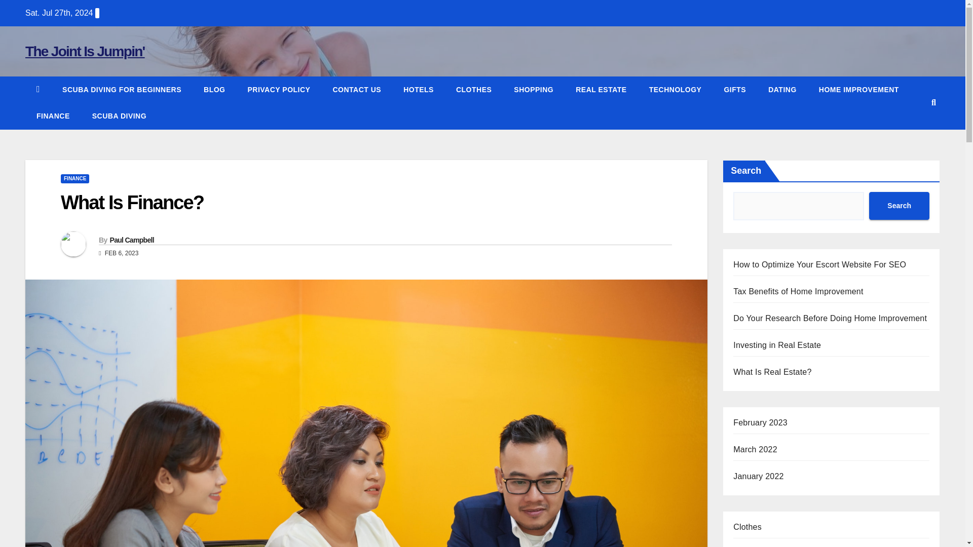  Describe the element at coordinates (676, 90) in the screenshot. I see `Technology` at that location.